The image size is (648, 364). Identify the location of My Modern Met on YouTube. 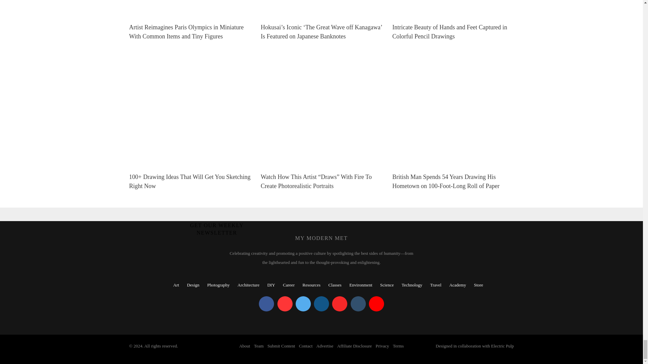
(376, 304).